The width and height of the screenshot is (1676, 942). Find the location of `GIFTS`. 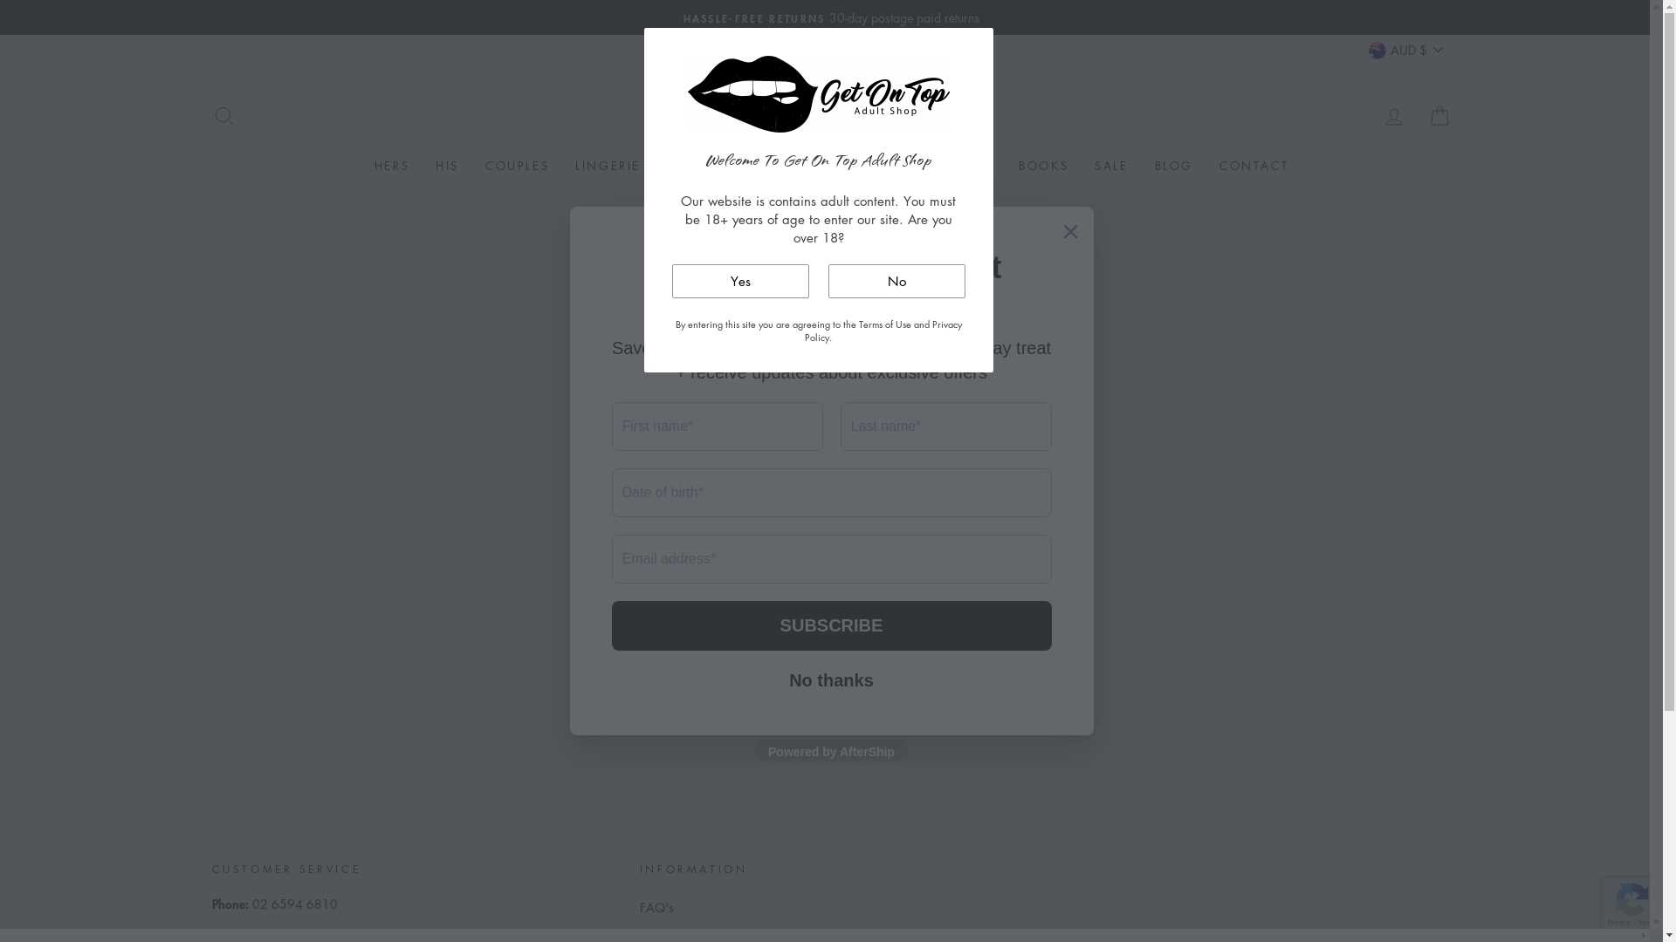

GIFTS is located at coordinates (869, 166).